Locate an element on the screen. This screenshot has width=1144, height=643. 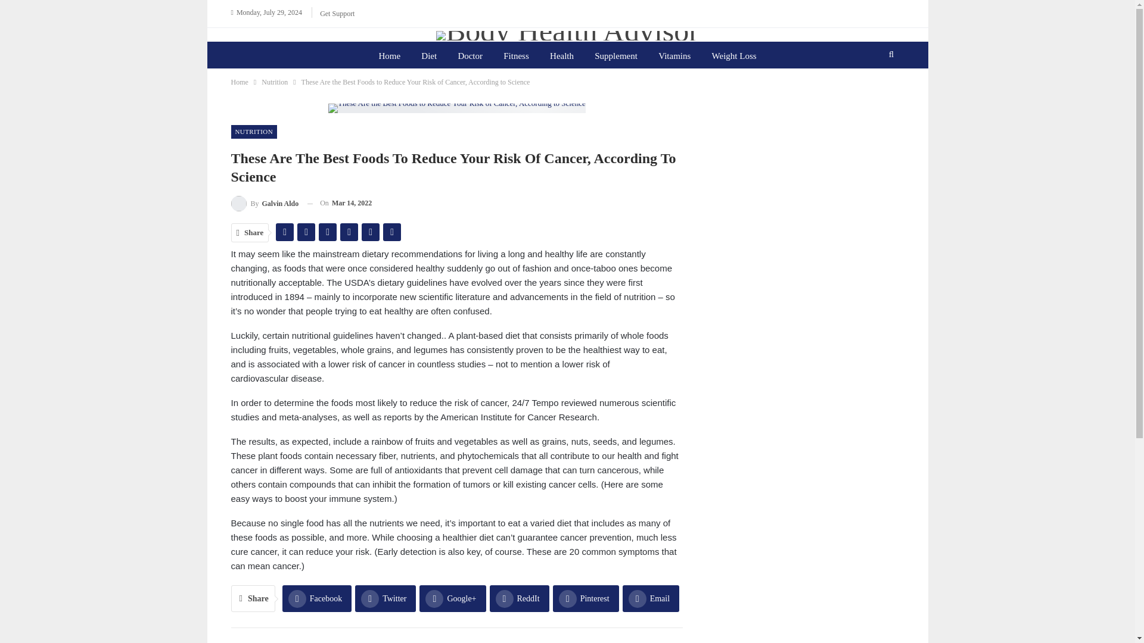
Weight Loss is located at coordinates (734, 56).